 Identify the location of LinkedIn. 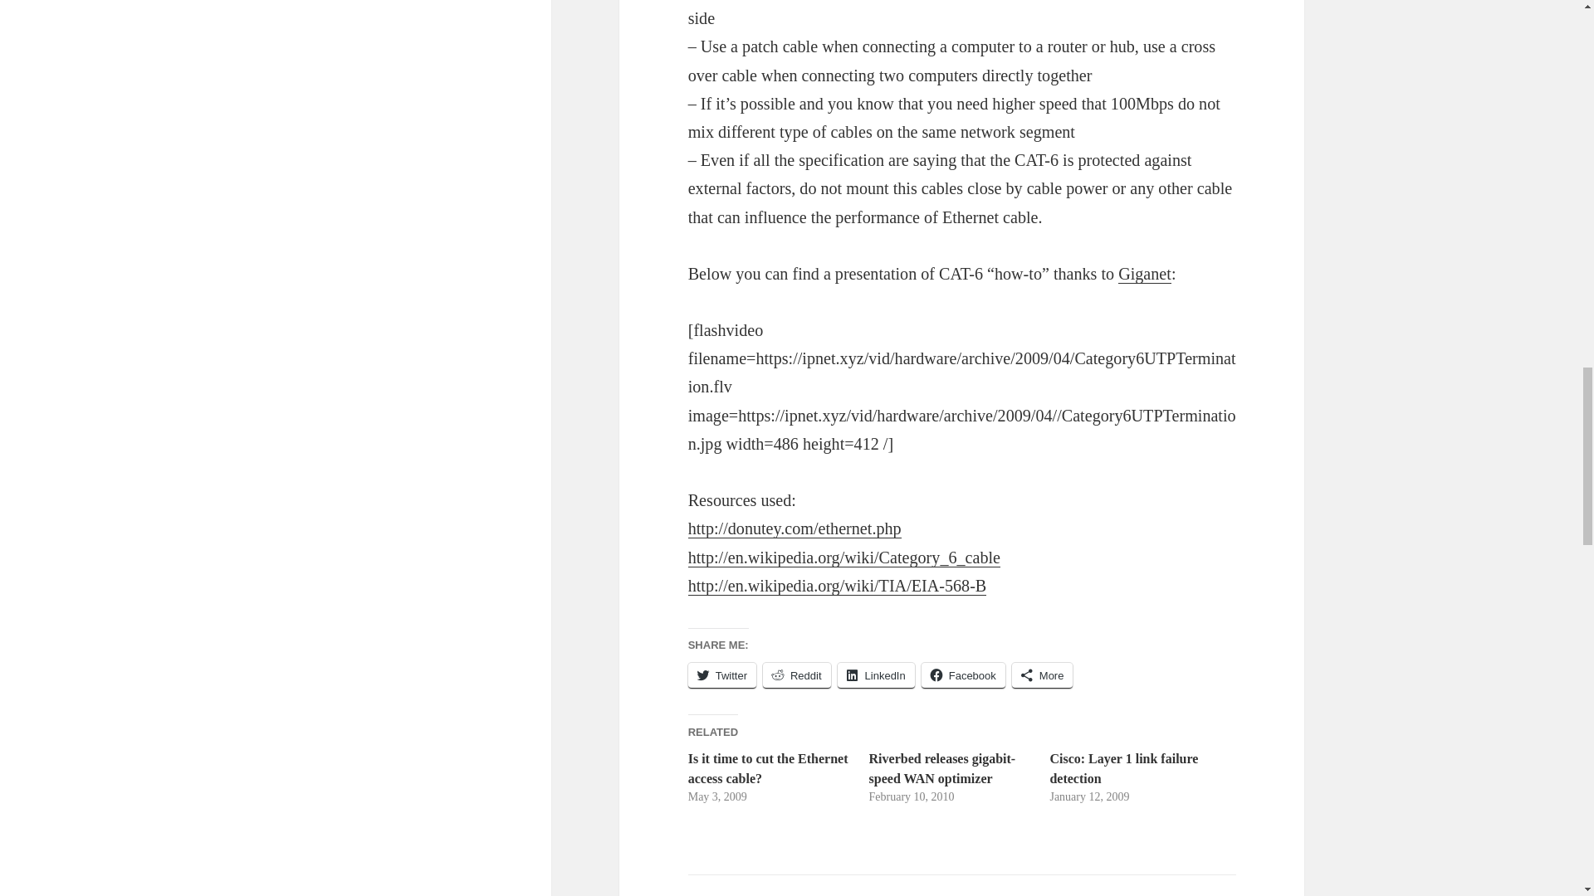
(877, 675).